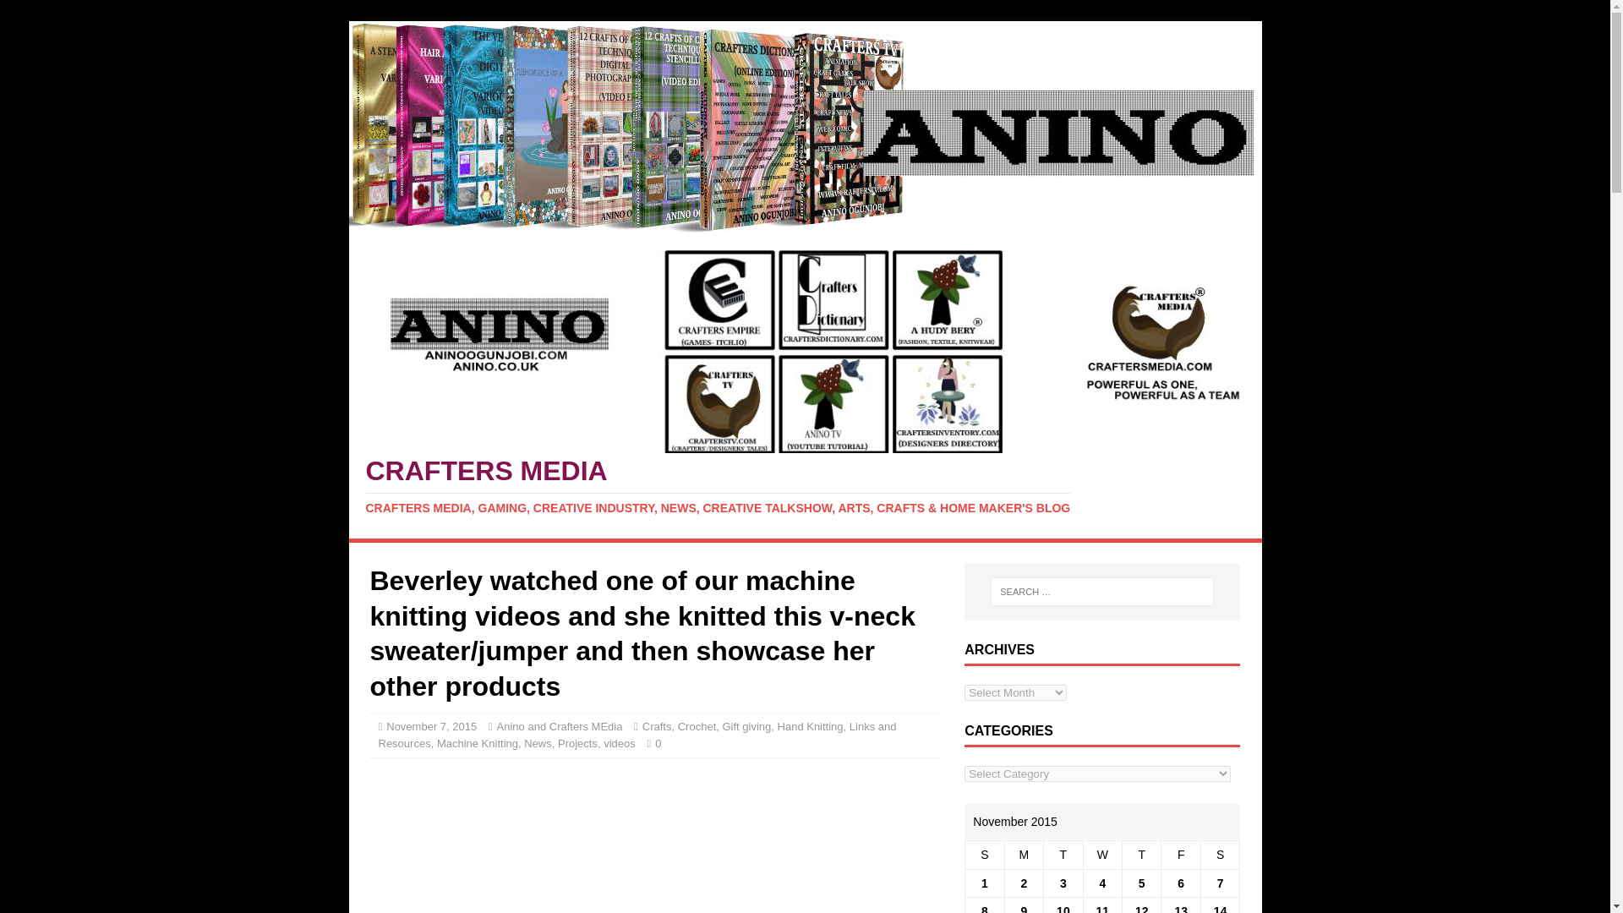 Image resolution: width=1623 pixels, height=913 pixels. Describe the element at coordinates (577, 742) in the screenshot. I see `Projects` at that location.